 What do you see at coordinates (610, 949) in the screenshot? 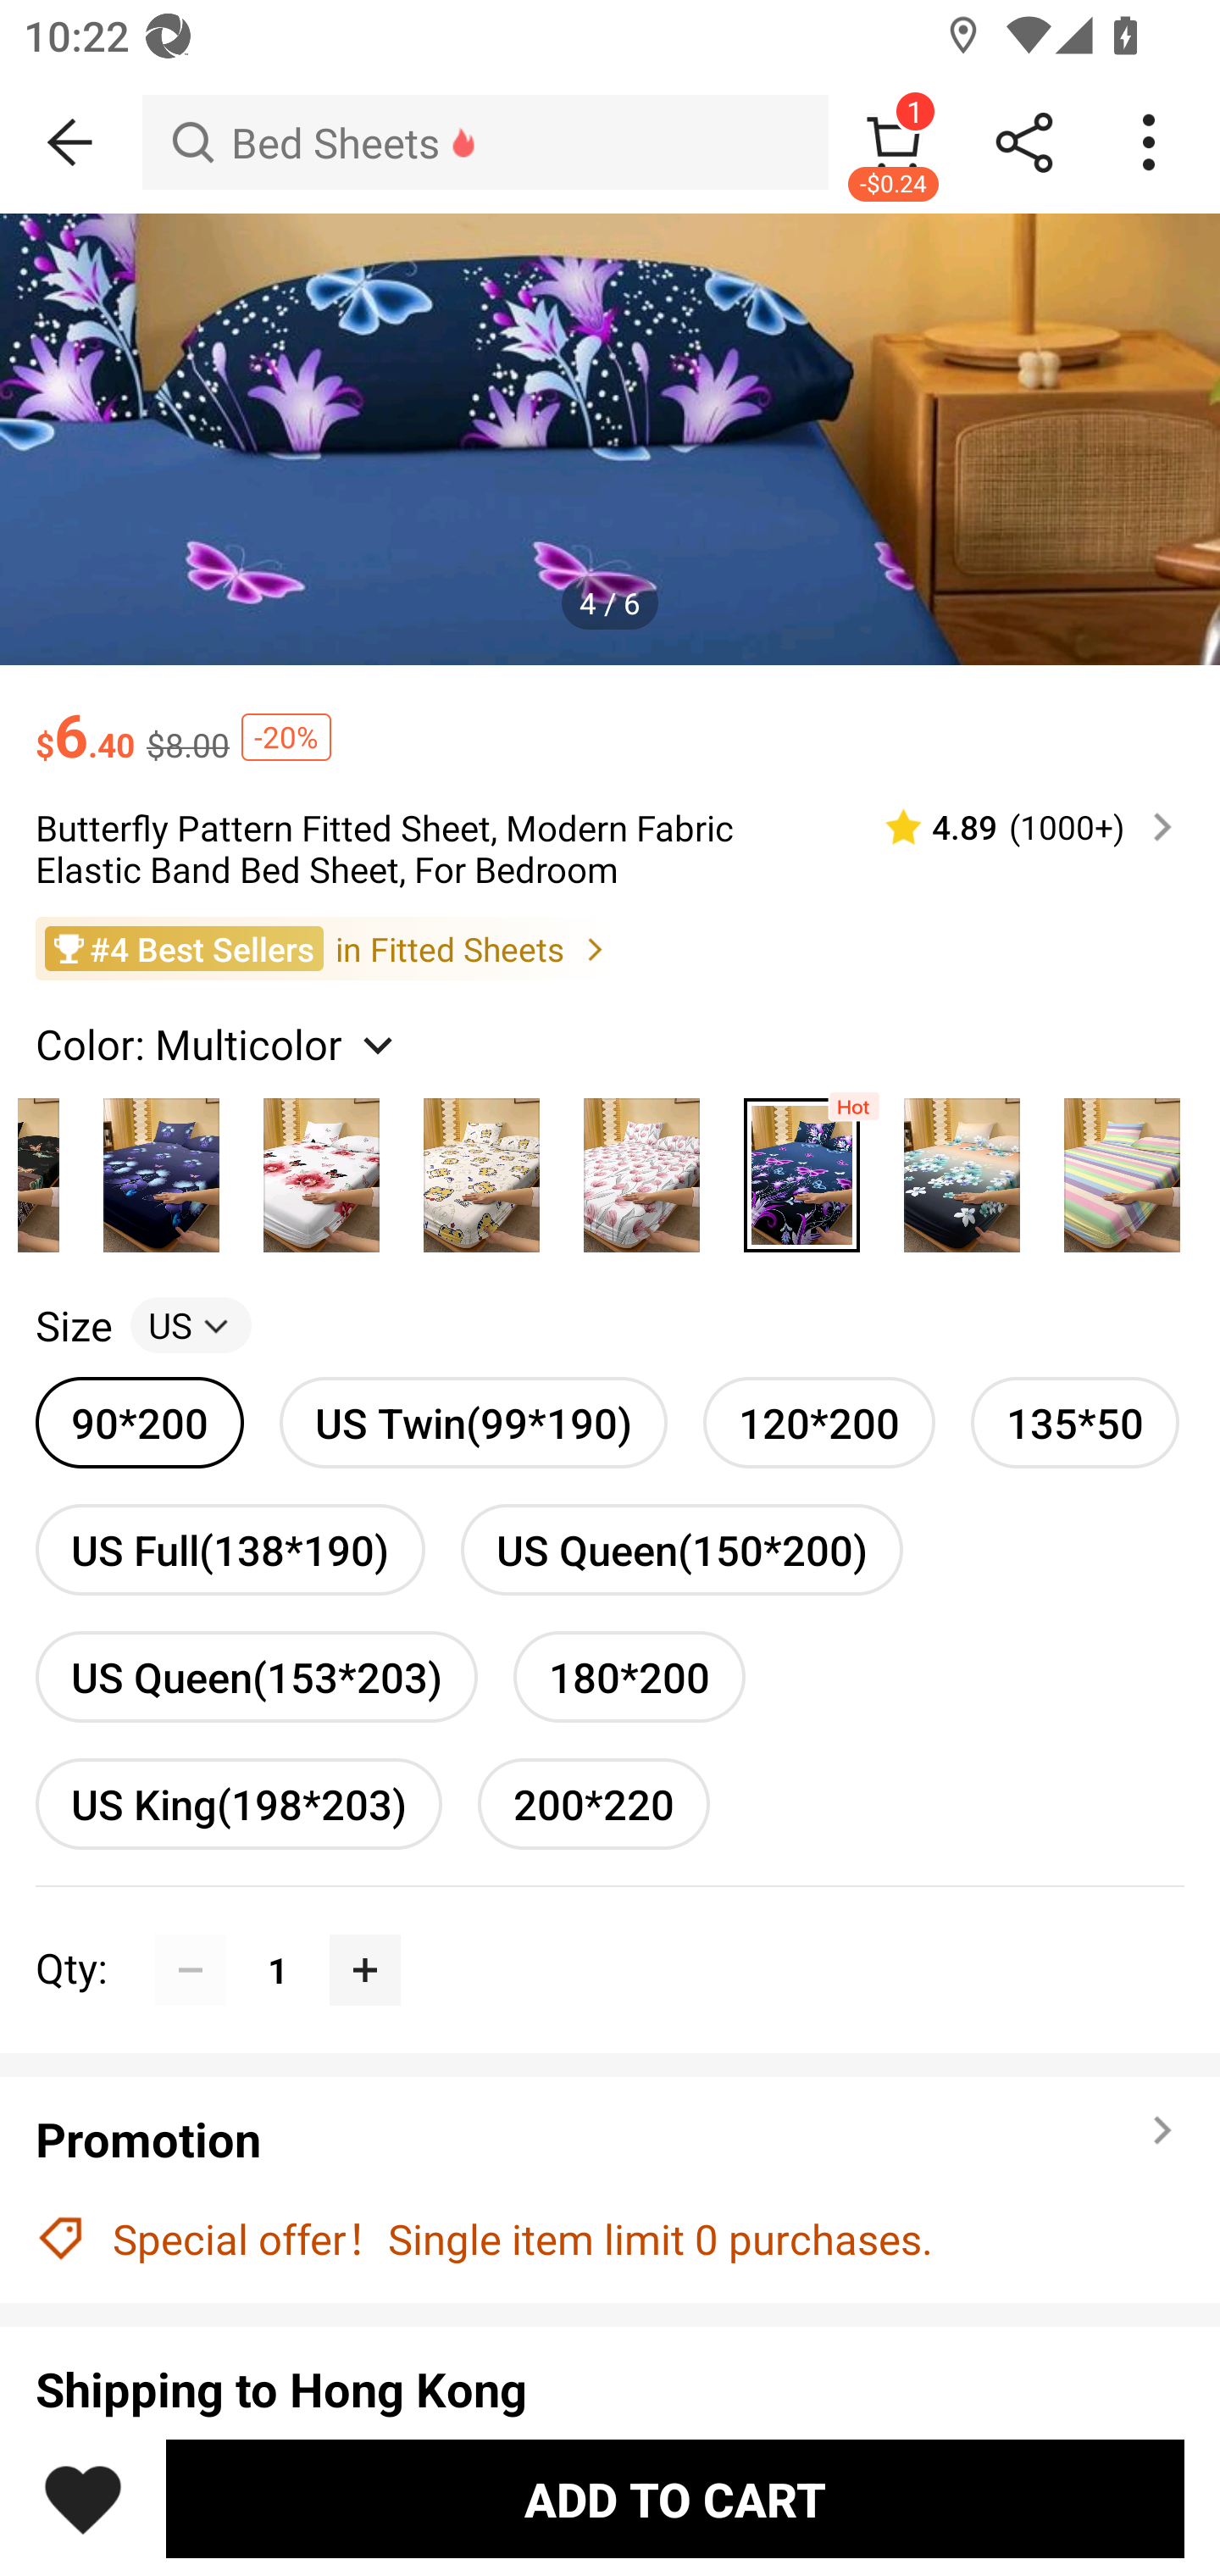
I see `#4 Best Sellers in Fitted Sheets` at bounding box center [610, 949].